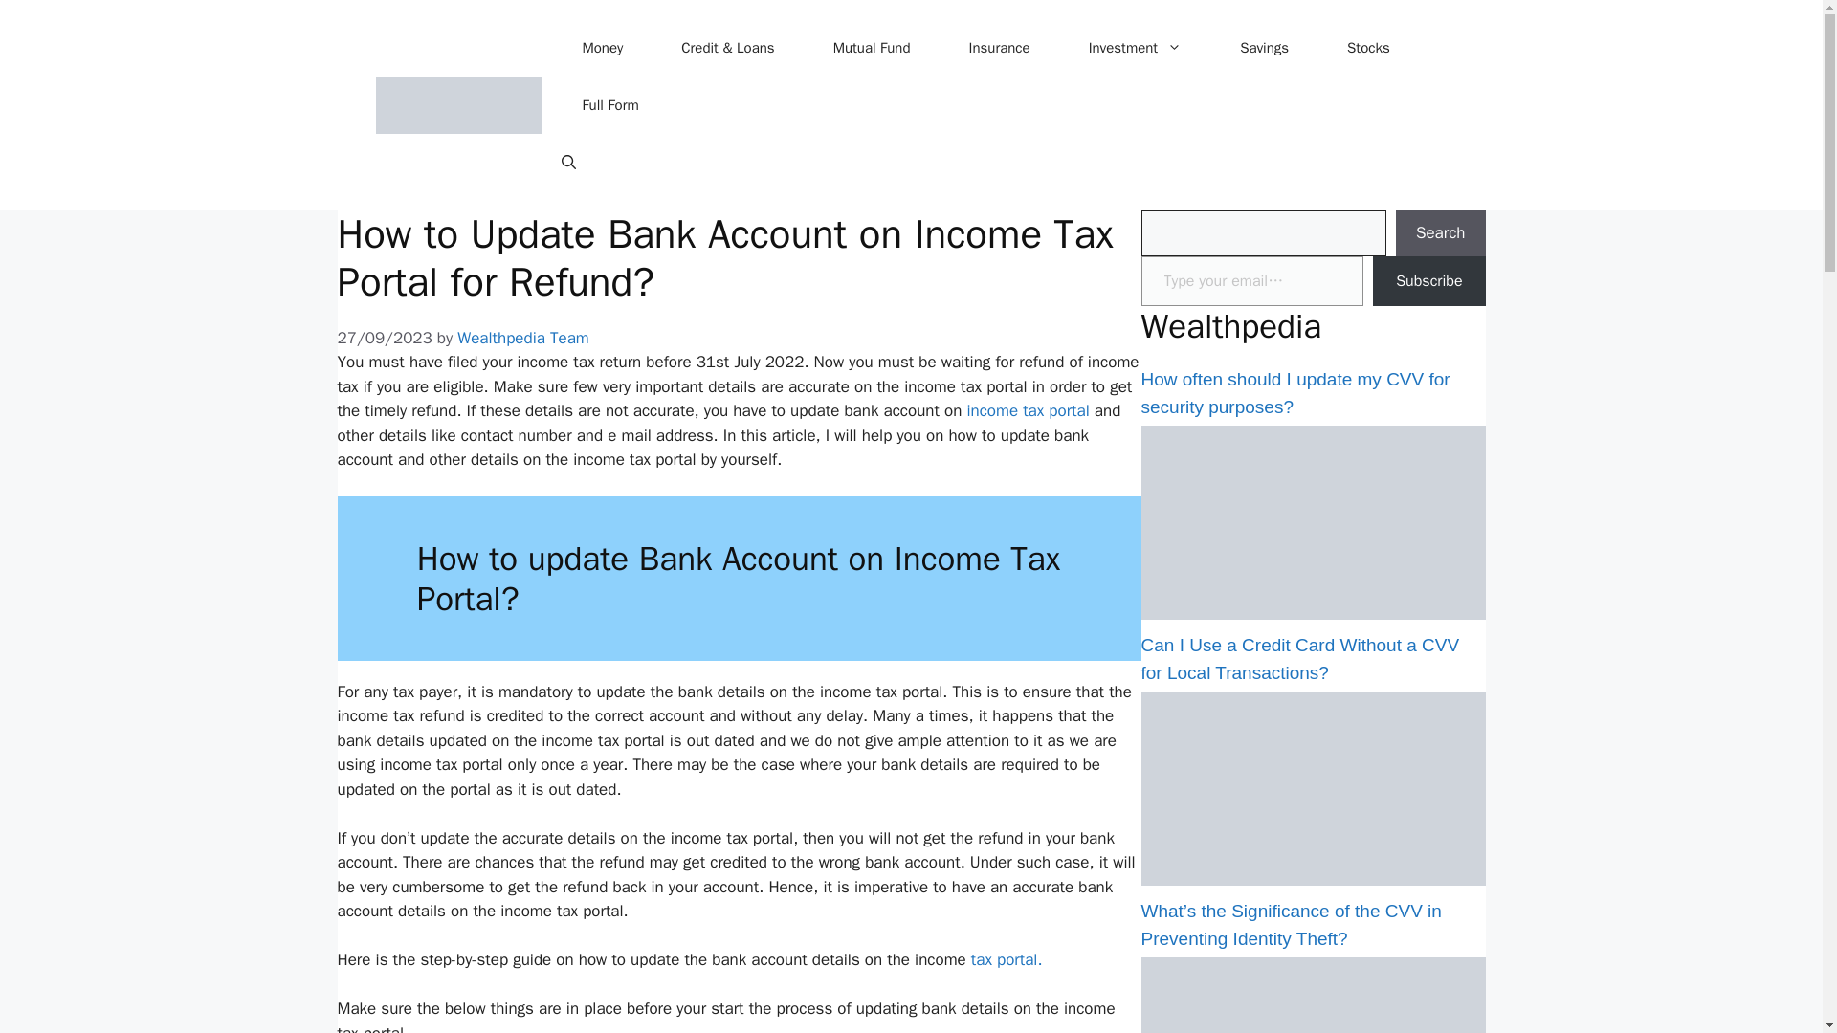  I want to click on How often should I update my CVV for security purposes?, so click(1295, 392).